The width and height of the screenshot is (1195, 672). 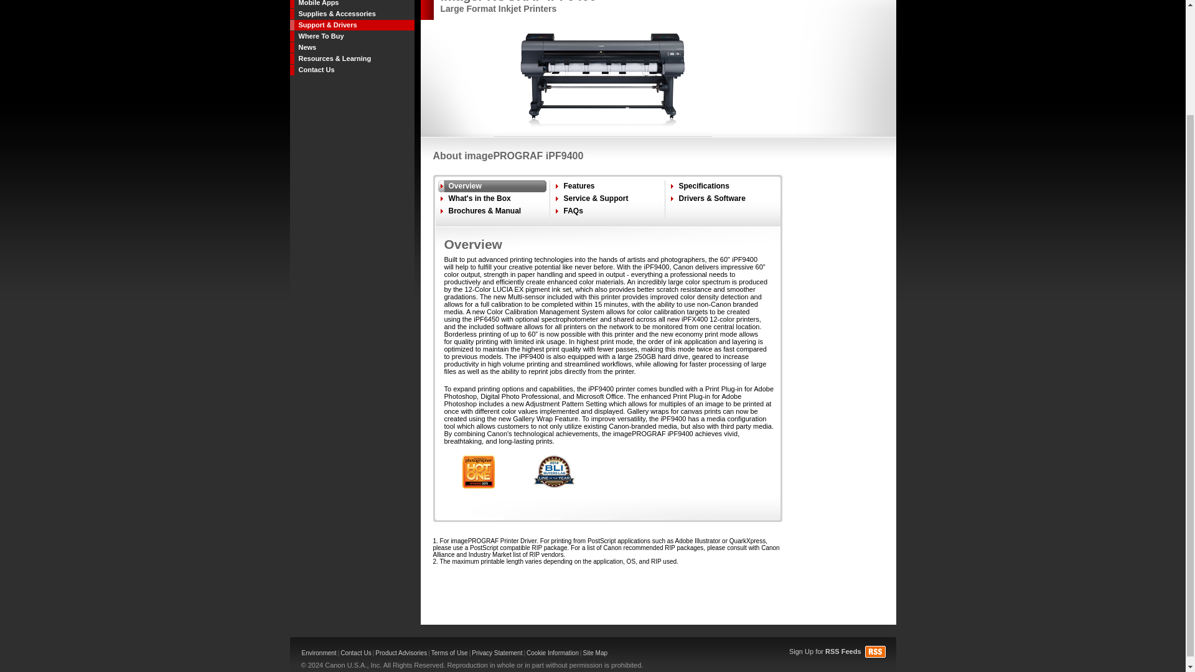 I want to click on Environment, so click(x=318, y=653).